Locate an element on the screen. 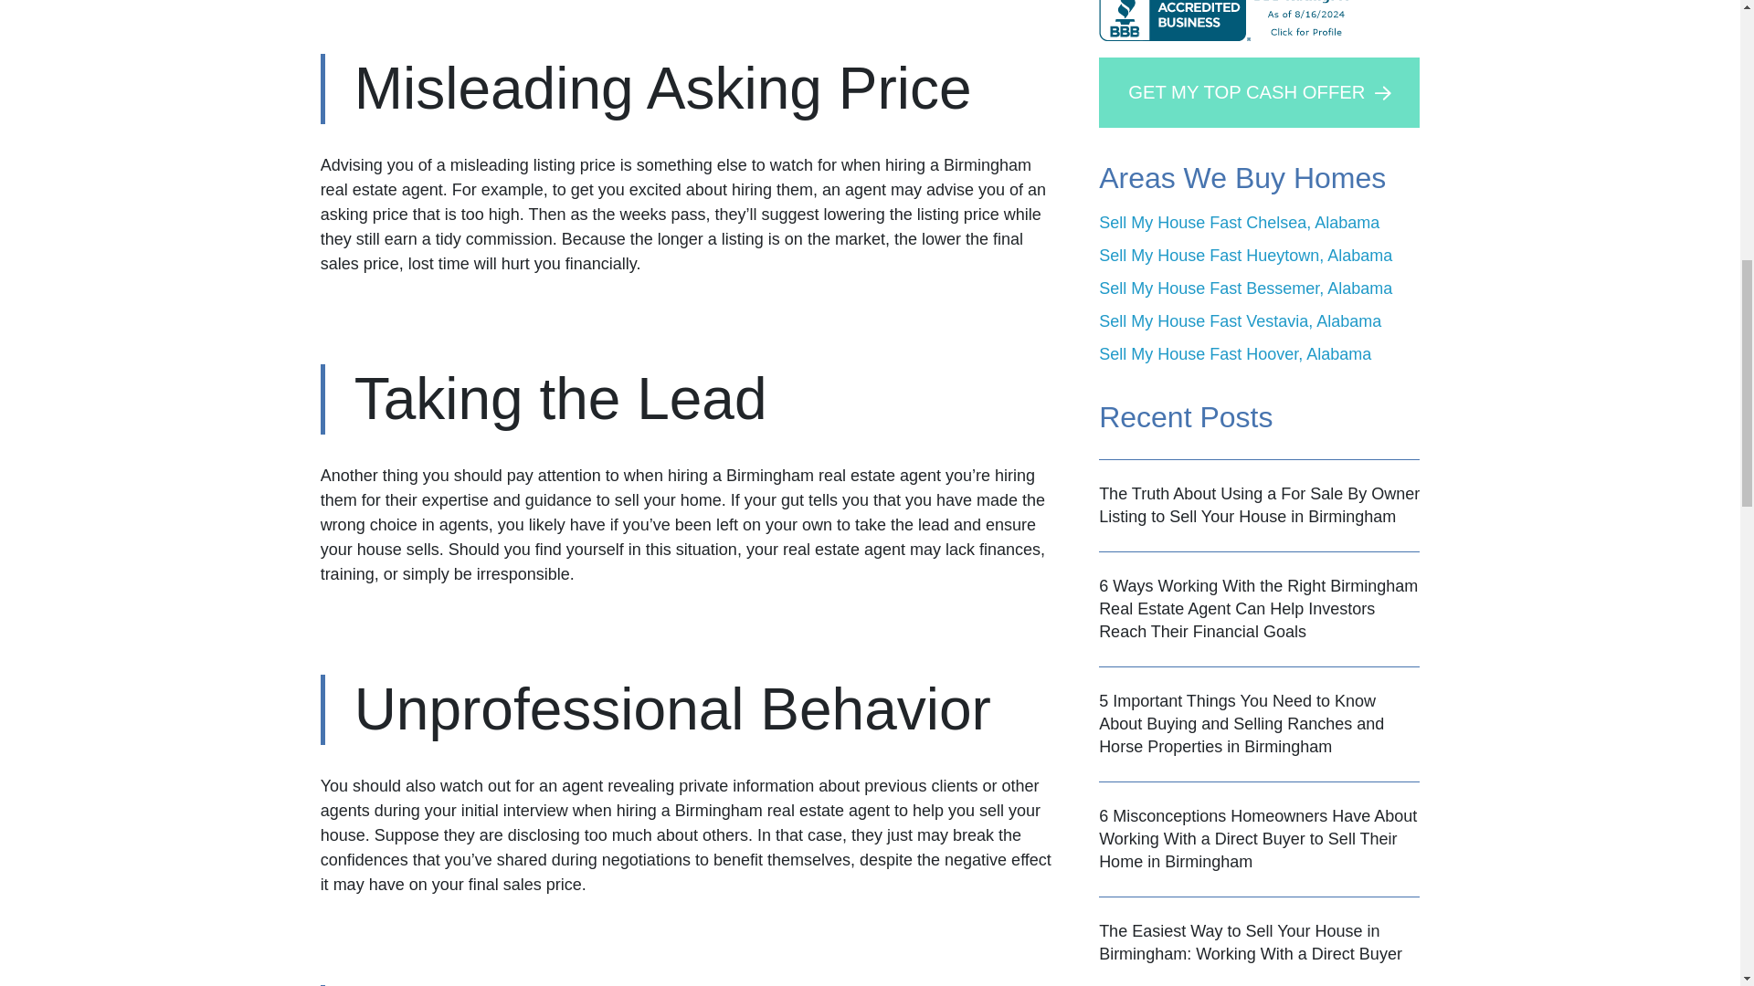 The width and height of the screenshot is (1754, 986). Mark Buys Houses, Real Estate Investing, Birmingham, AL is located at coordinates (1232, 20).